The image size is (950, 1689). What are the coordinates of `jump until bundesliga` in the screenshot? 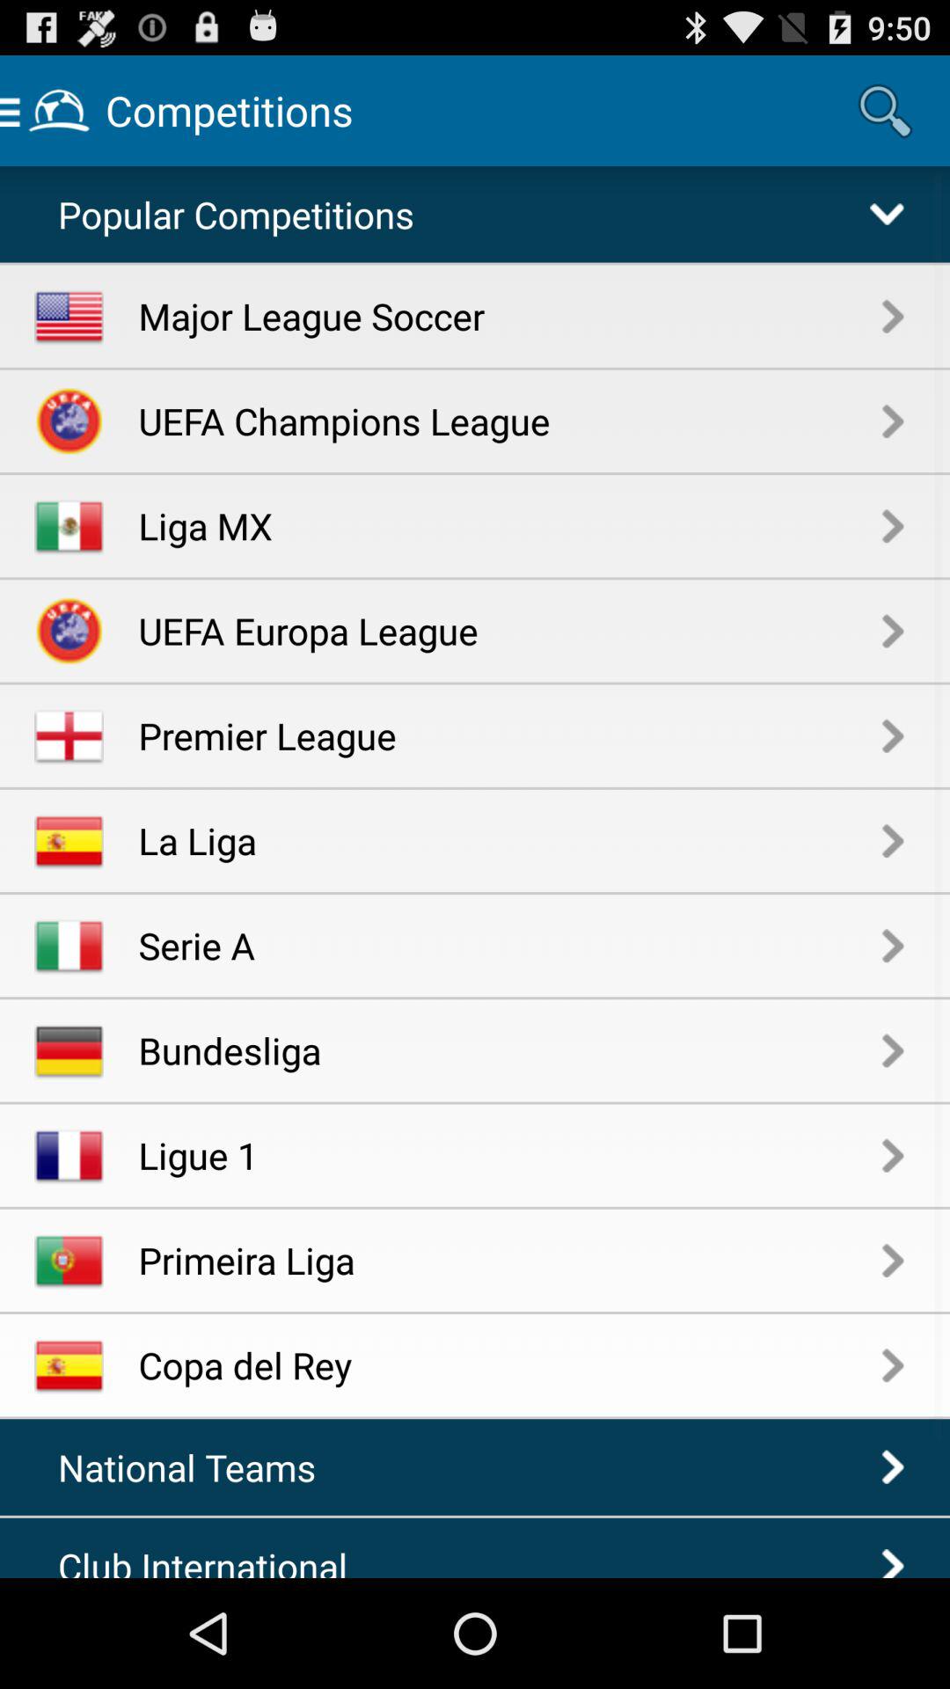 It's located at (510, 1050).